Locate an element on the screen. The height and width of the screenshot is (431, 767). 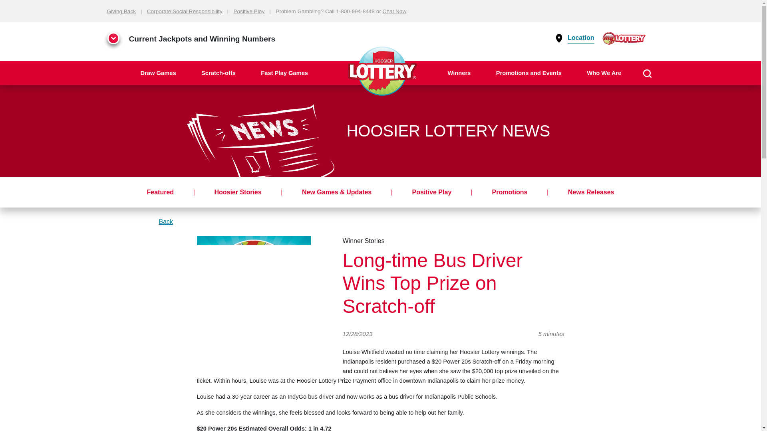
Promotions and Events is located at coordinates (528, 73).